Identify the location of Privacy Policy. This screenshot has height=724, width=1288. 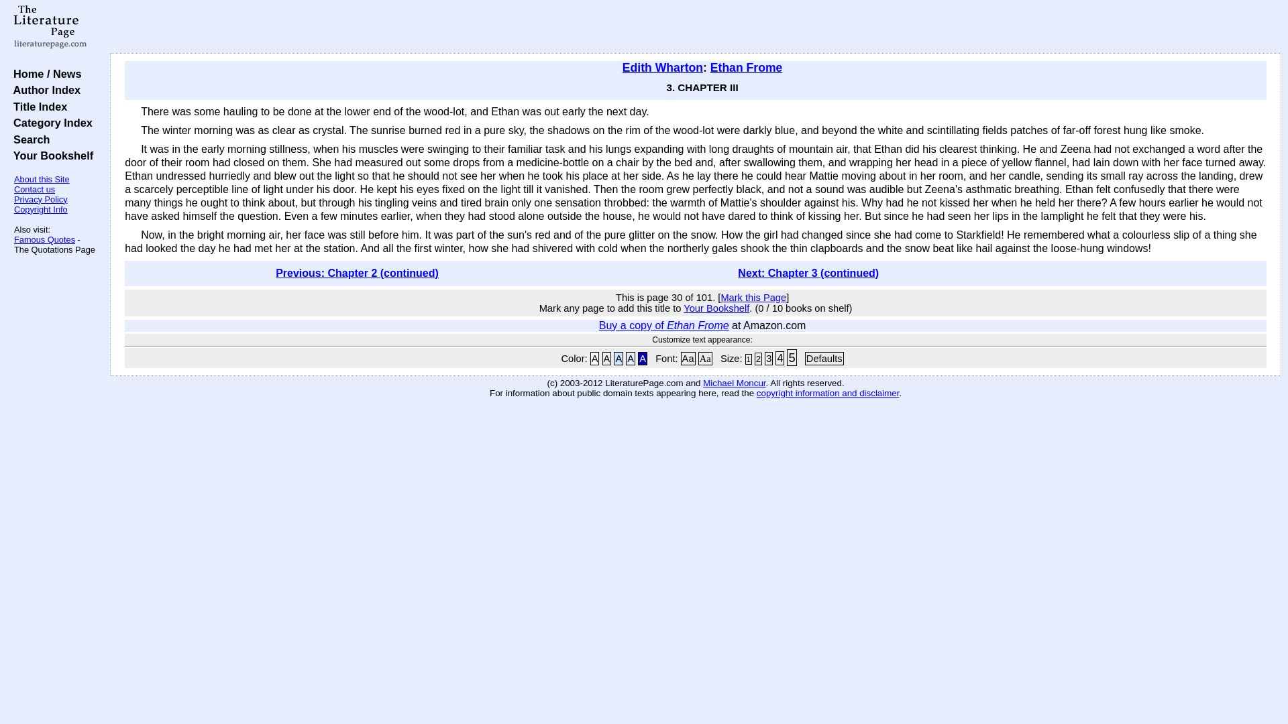
(41, 199).